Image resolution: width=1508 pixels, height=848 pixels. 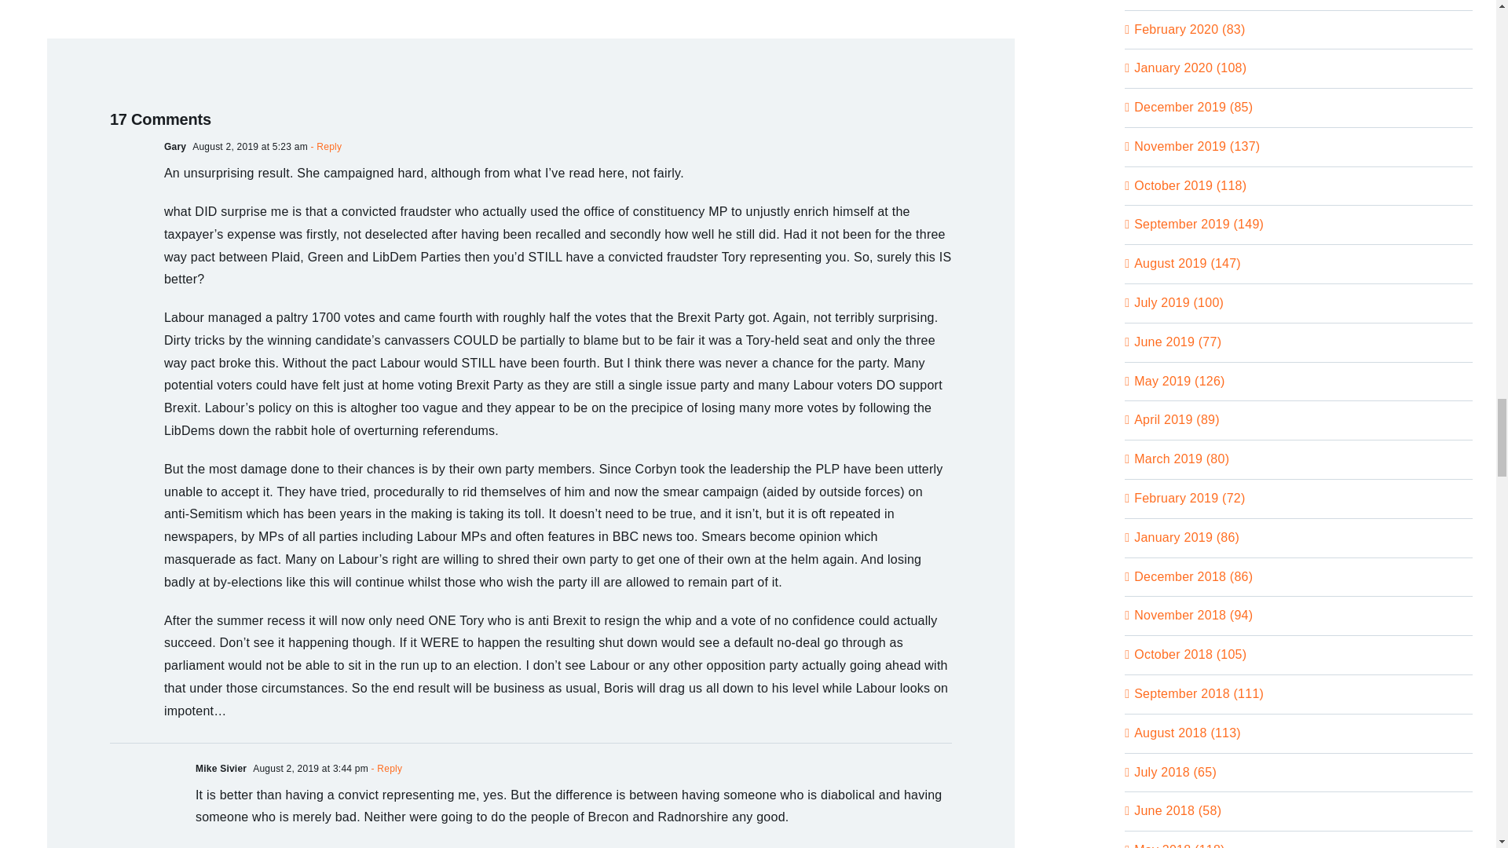 I want to click on - Reply, so click(x=324, y=147).